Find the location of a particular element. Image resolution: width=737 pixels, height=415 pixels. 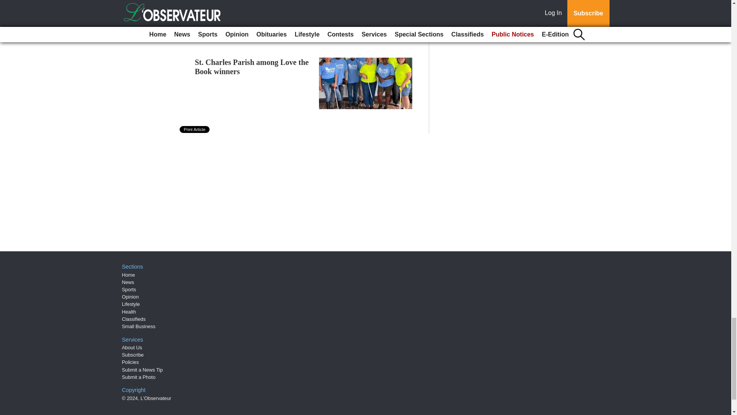

Sports is located at coordinates (129, 290).